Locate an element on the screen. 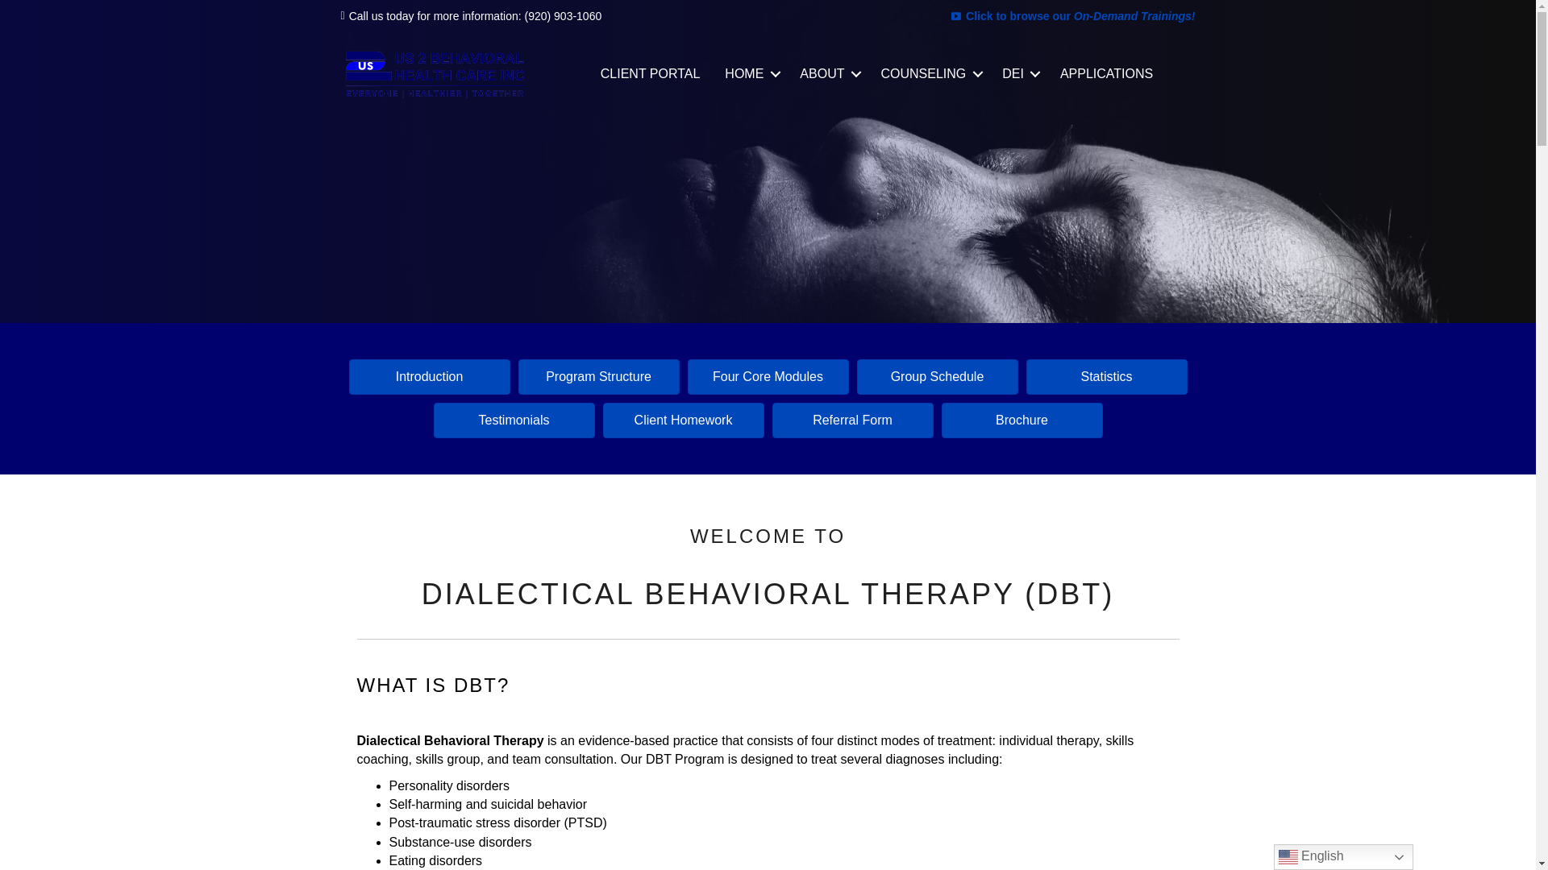  Click to browse our On-Demand Trainings! is located at coordinates (1080, 16).